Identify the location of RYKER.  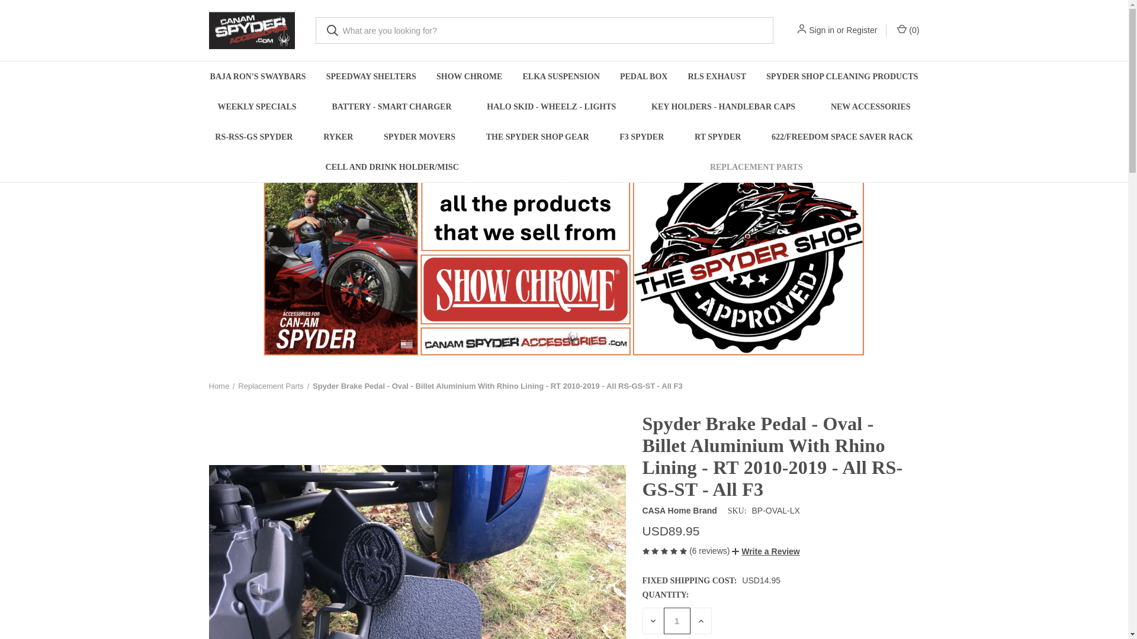
(338, 137).